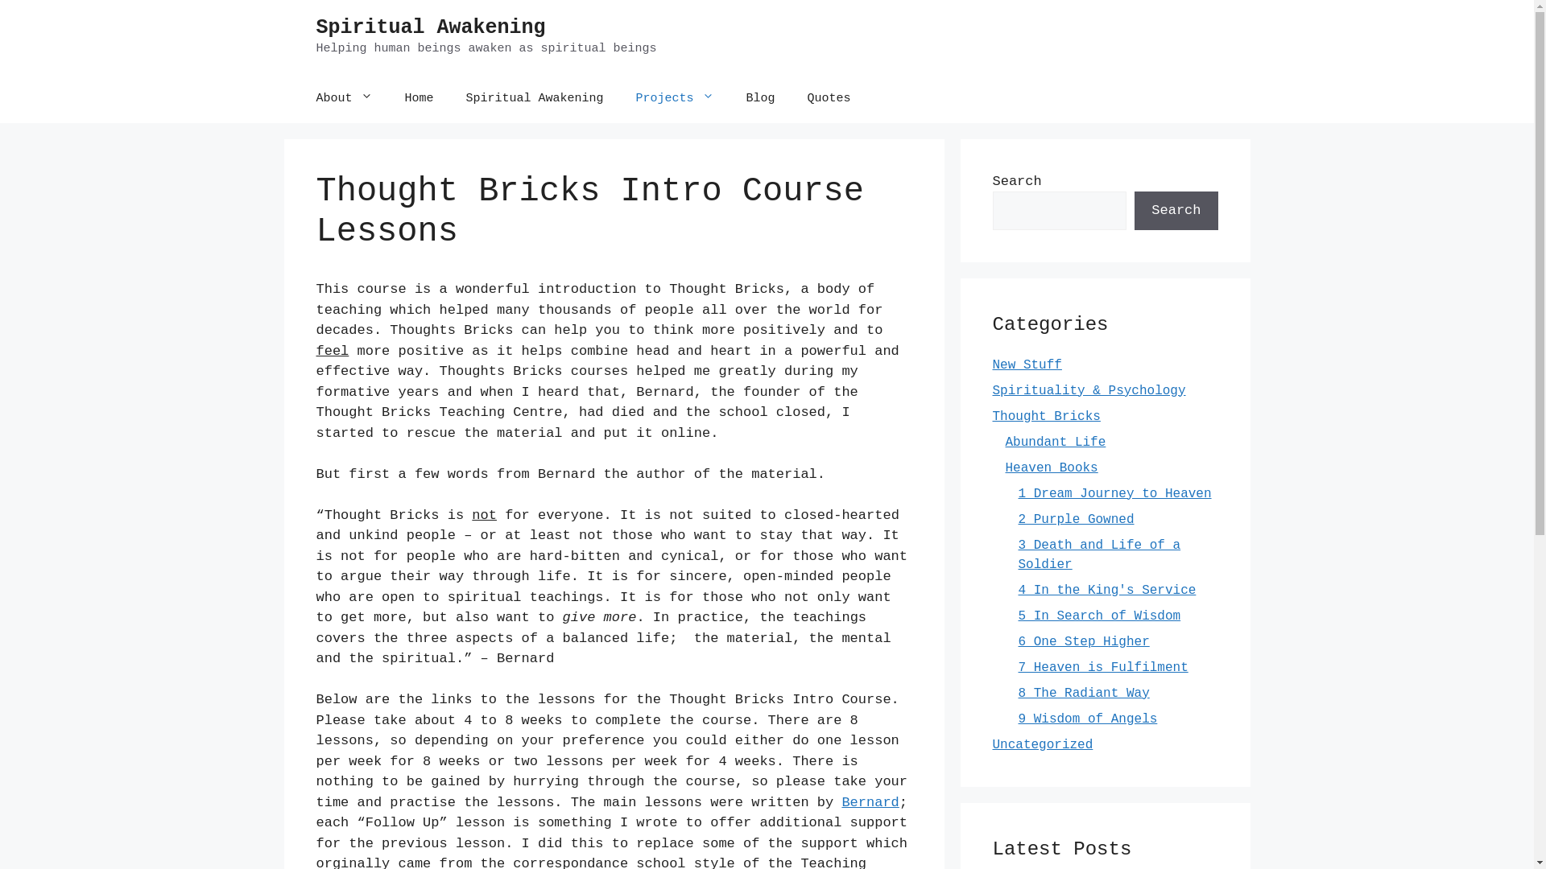 The width and height of the screenshot is (1546, 869). Describe the element at coordinates (1087, 719) in the screenshot. I see `9 Wisdom of Angels` at that location.